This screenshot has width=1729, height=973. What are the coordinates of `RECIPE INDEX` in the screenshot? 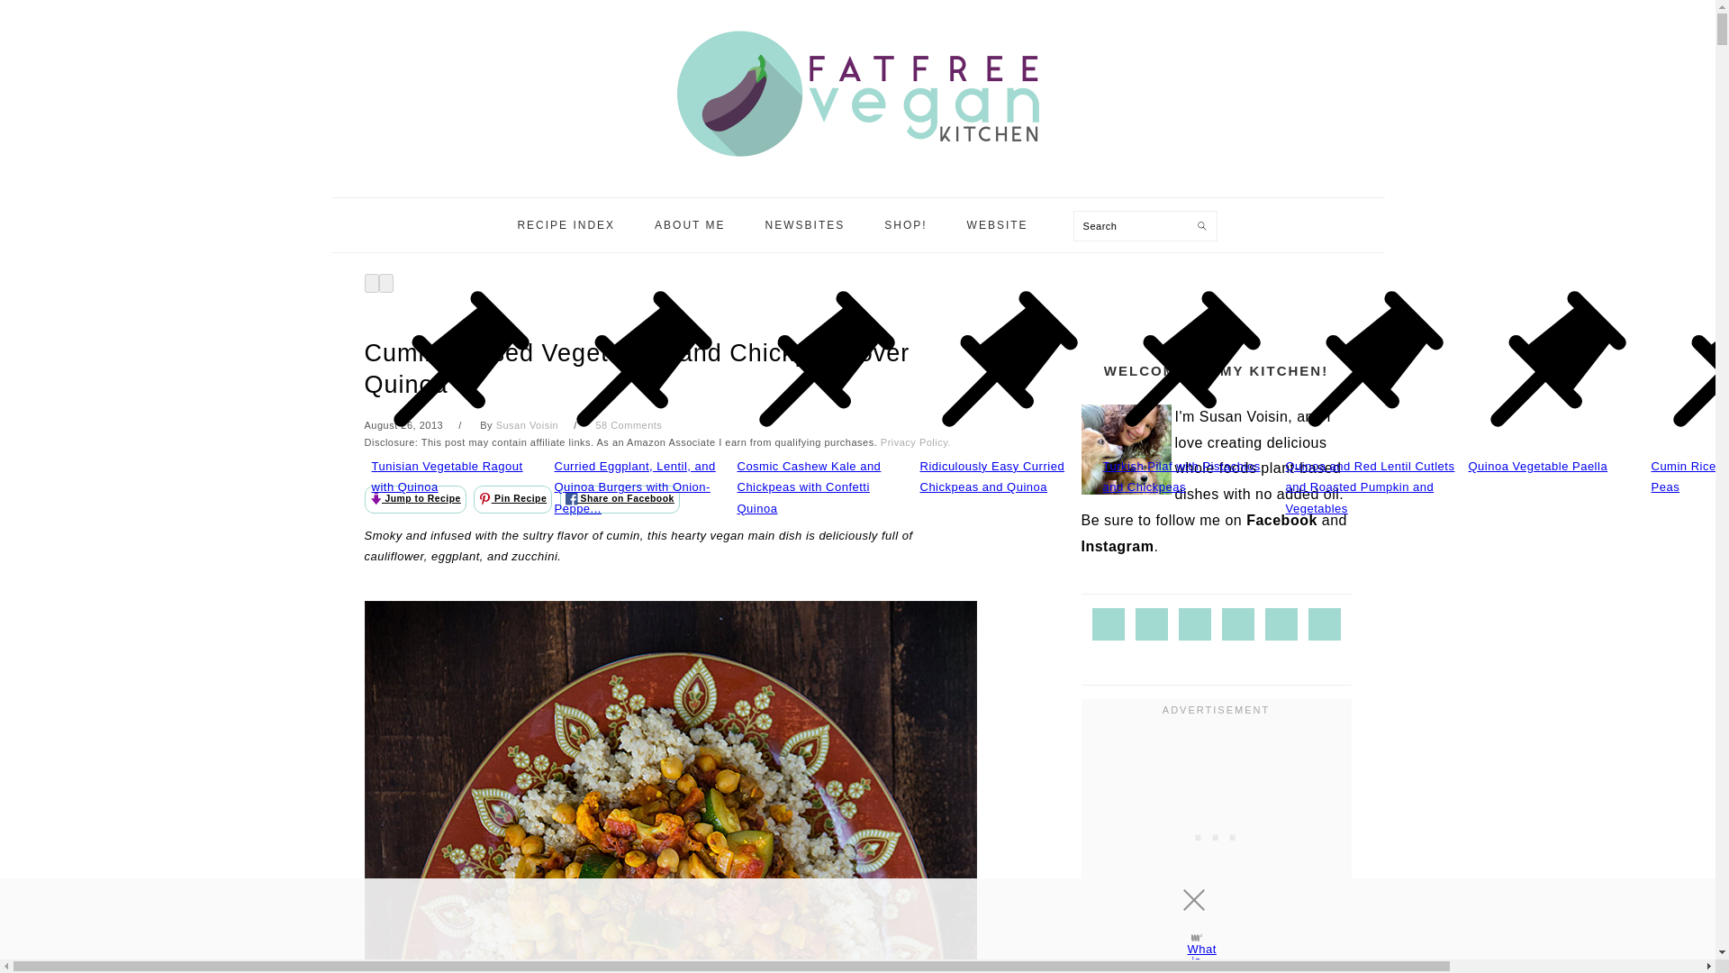 It's located at (566, 225).